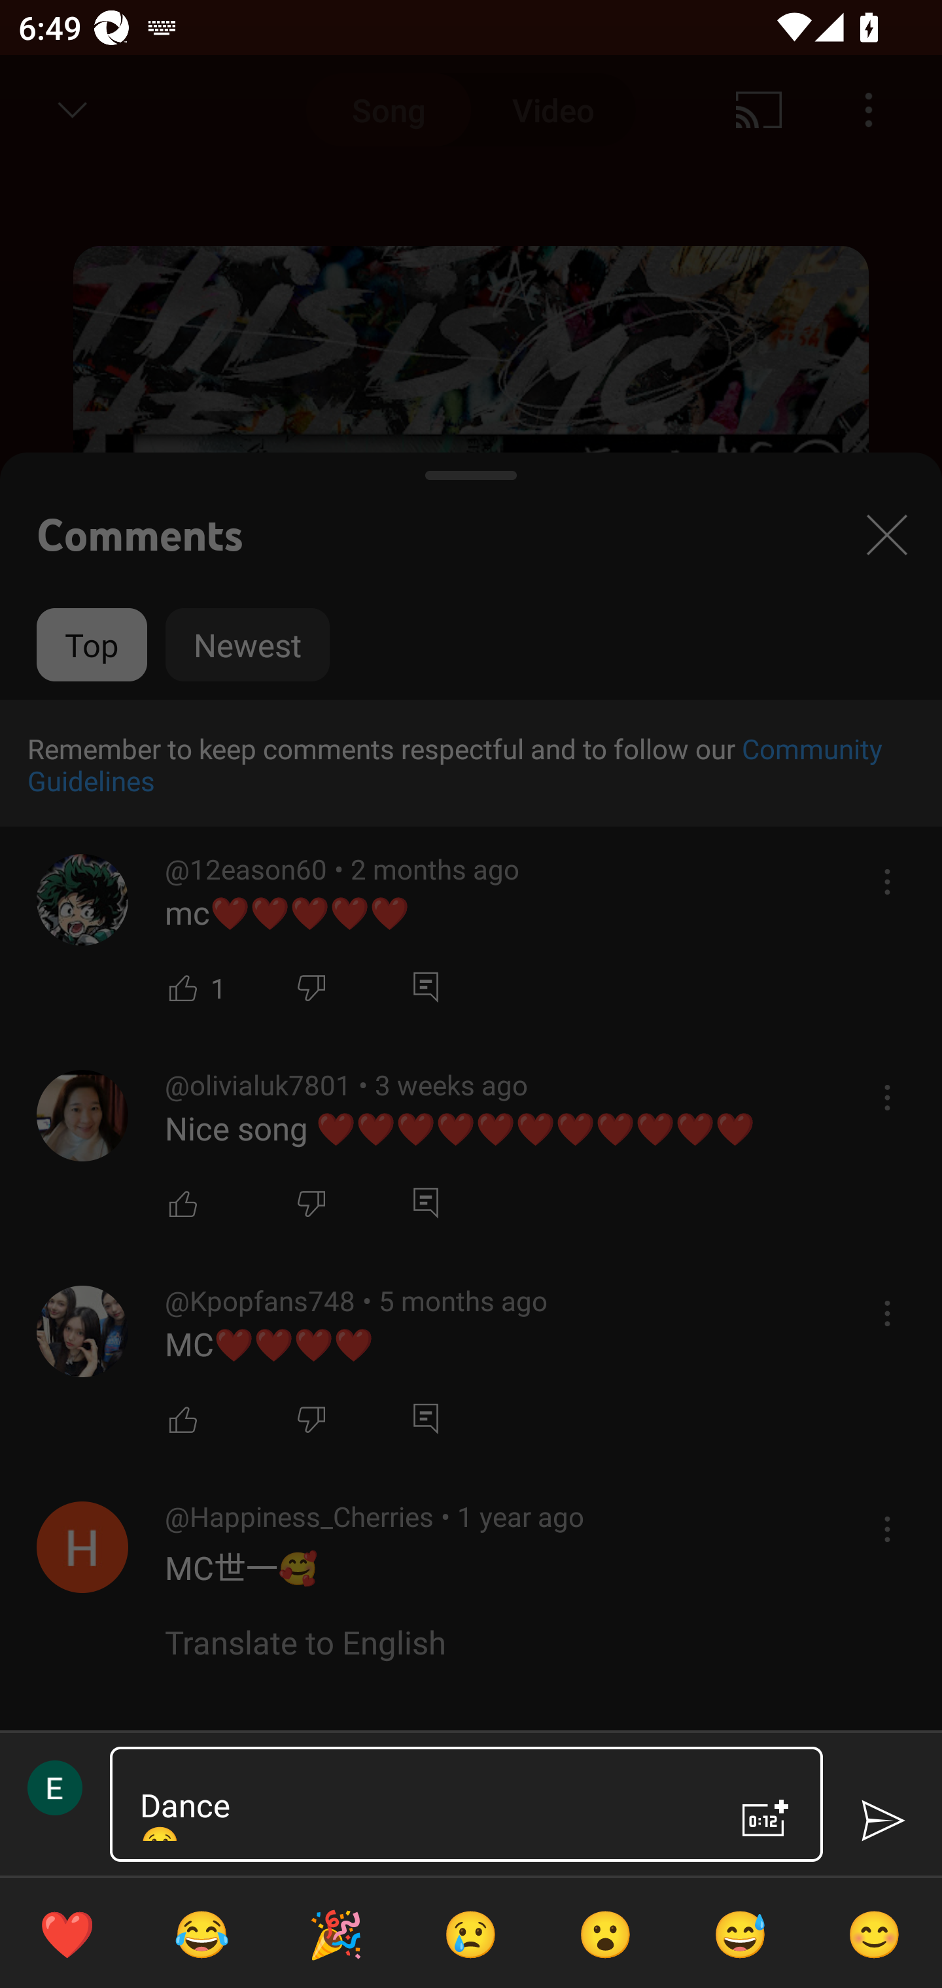  Describe the element at coordinates (67, 1933) in the screenshot. I see `❤` at that location.